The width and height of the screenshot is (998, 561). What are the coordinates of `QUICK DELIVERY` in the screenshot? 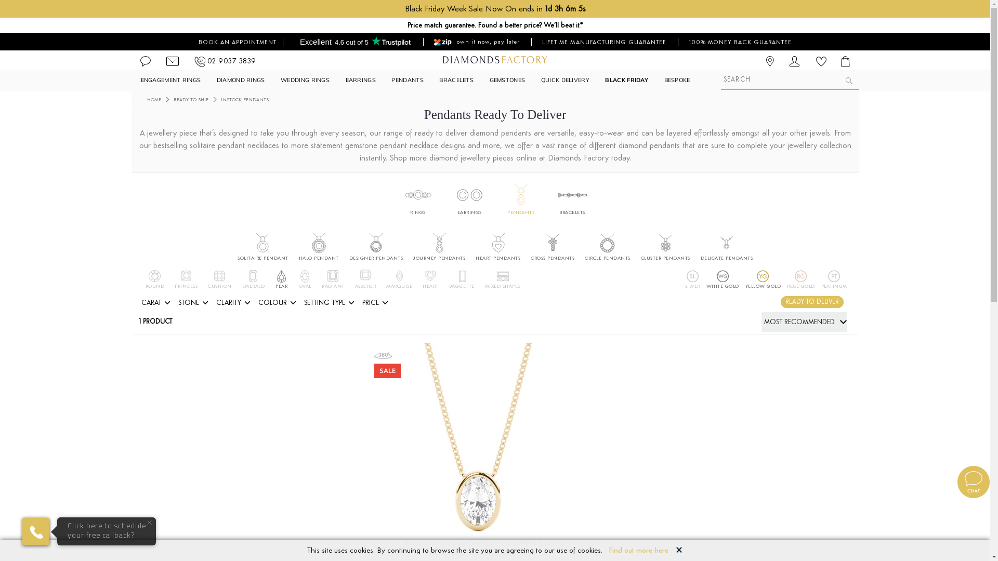 It's located at (566, 80).